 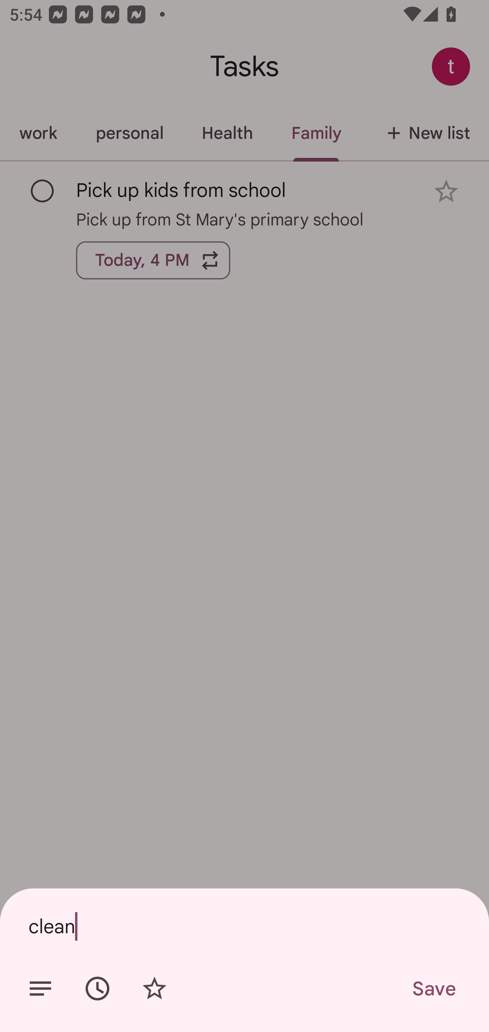 I want to click on Add star, so click(x=154, y=989).